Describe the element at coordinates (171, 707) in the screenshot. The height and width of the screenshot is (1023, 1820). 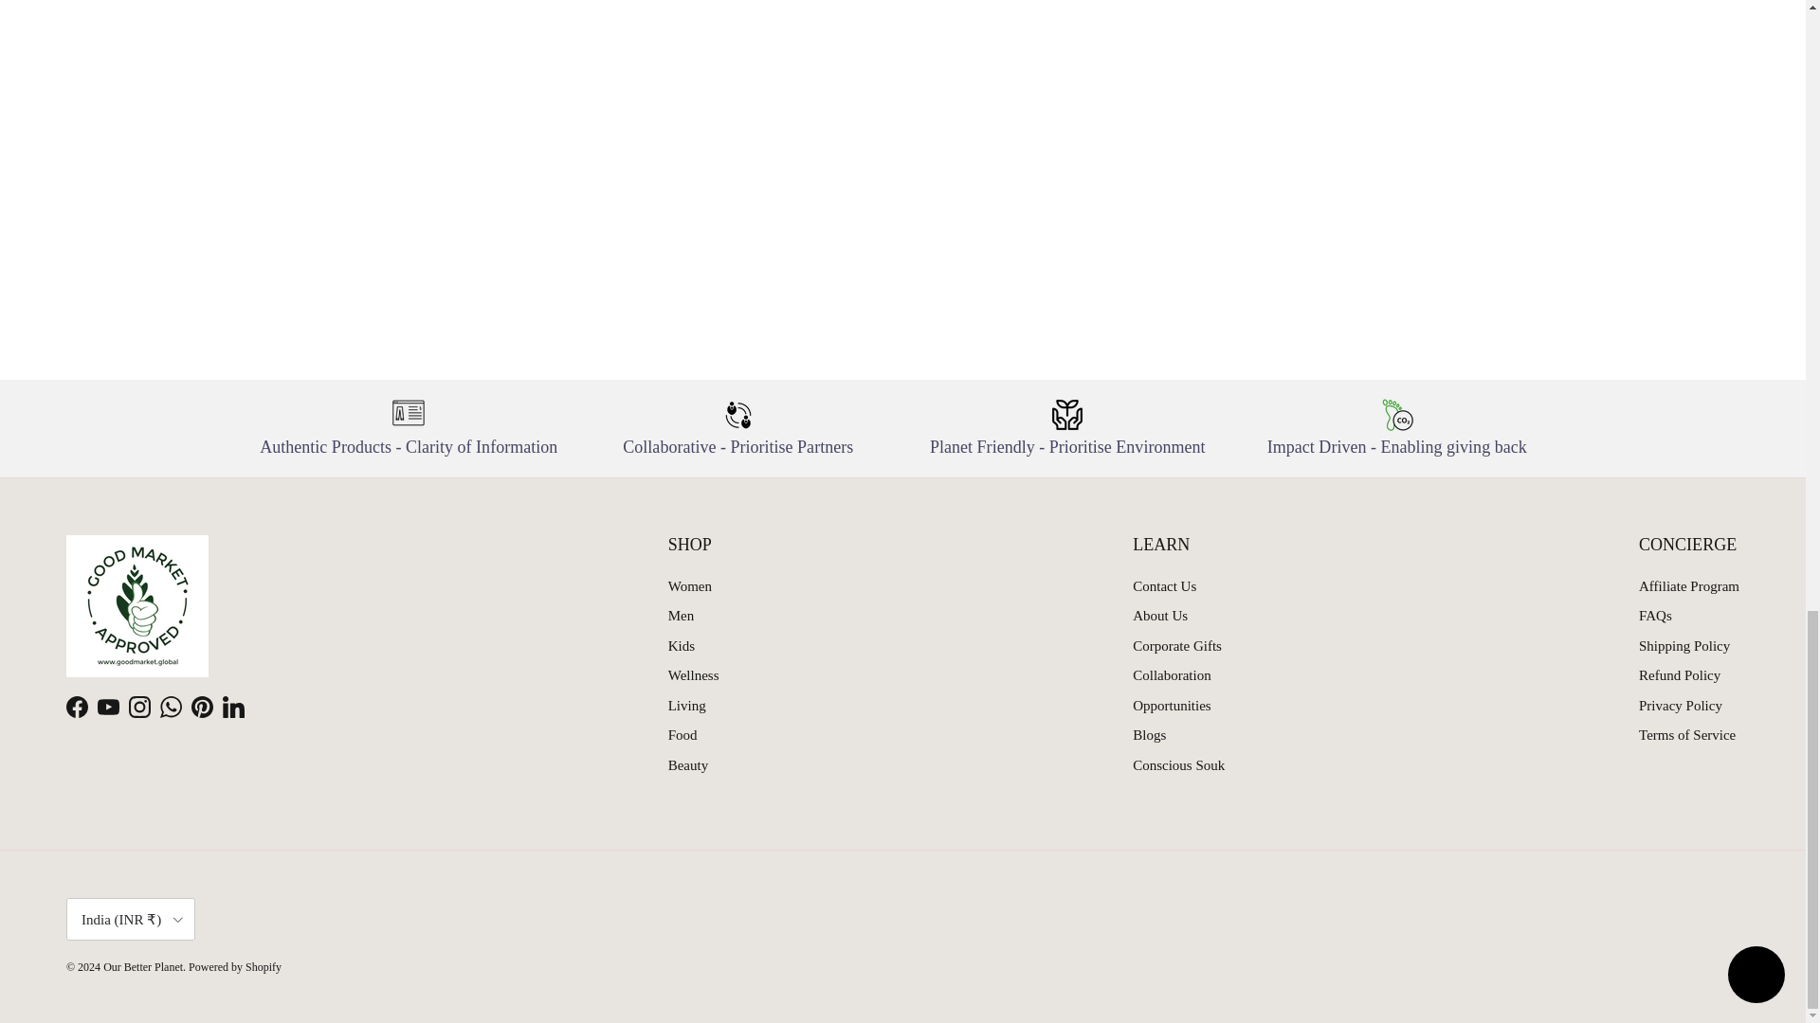
I see `Our Better Planet on WhatsApp` at that location.